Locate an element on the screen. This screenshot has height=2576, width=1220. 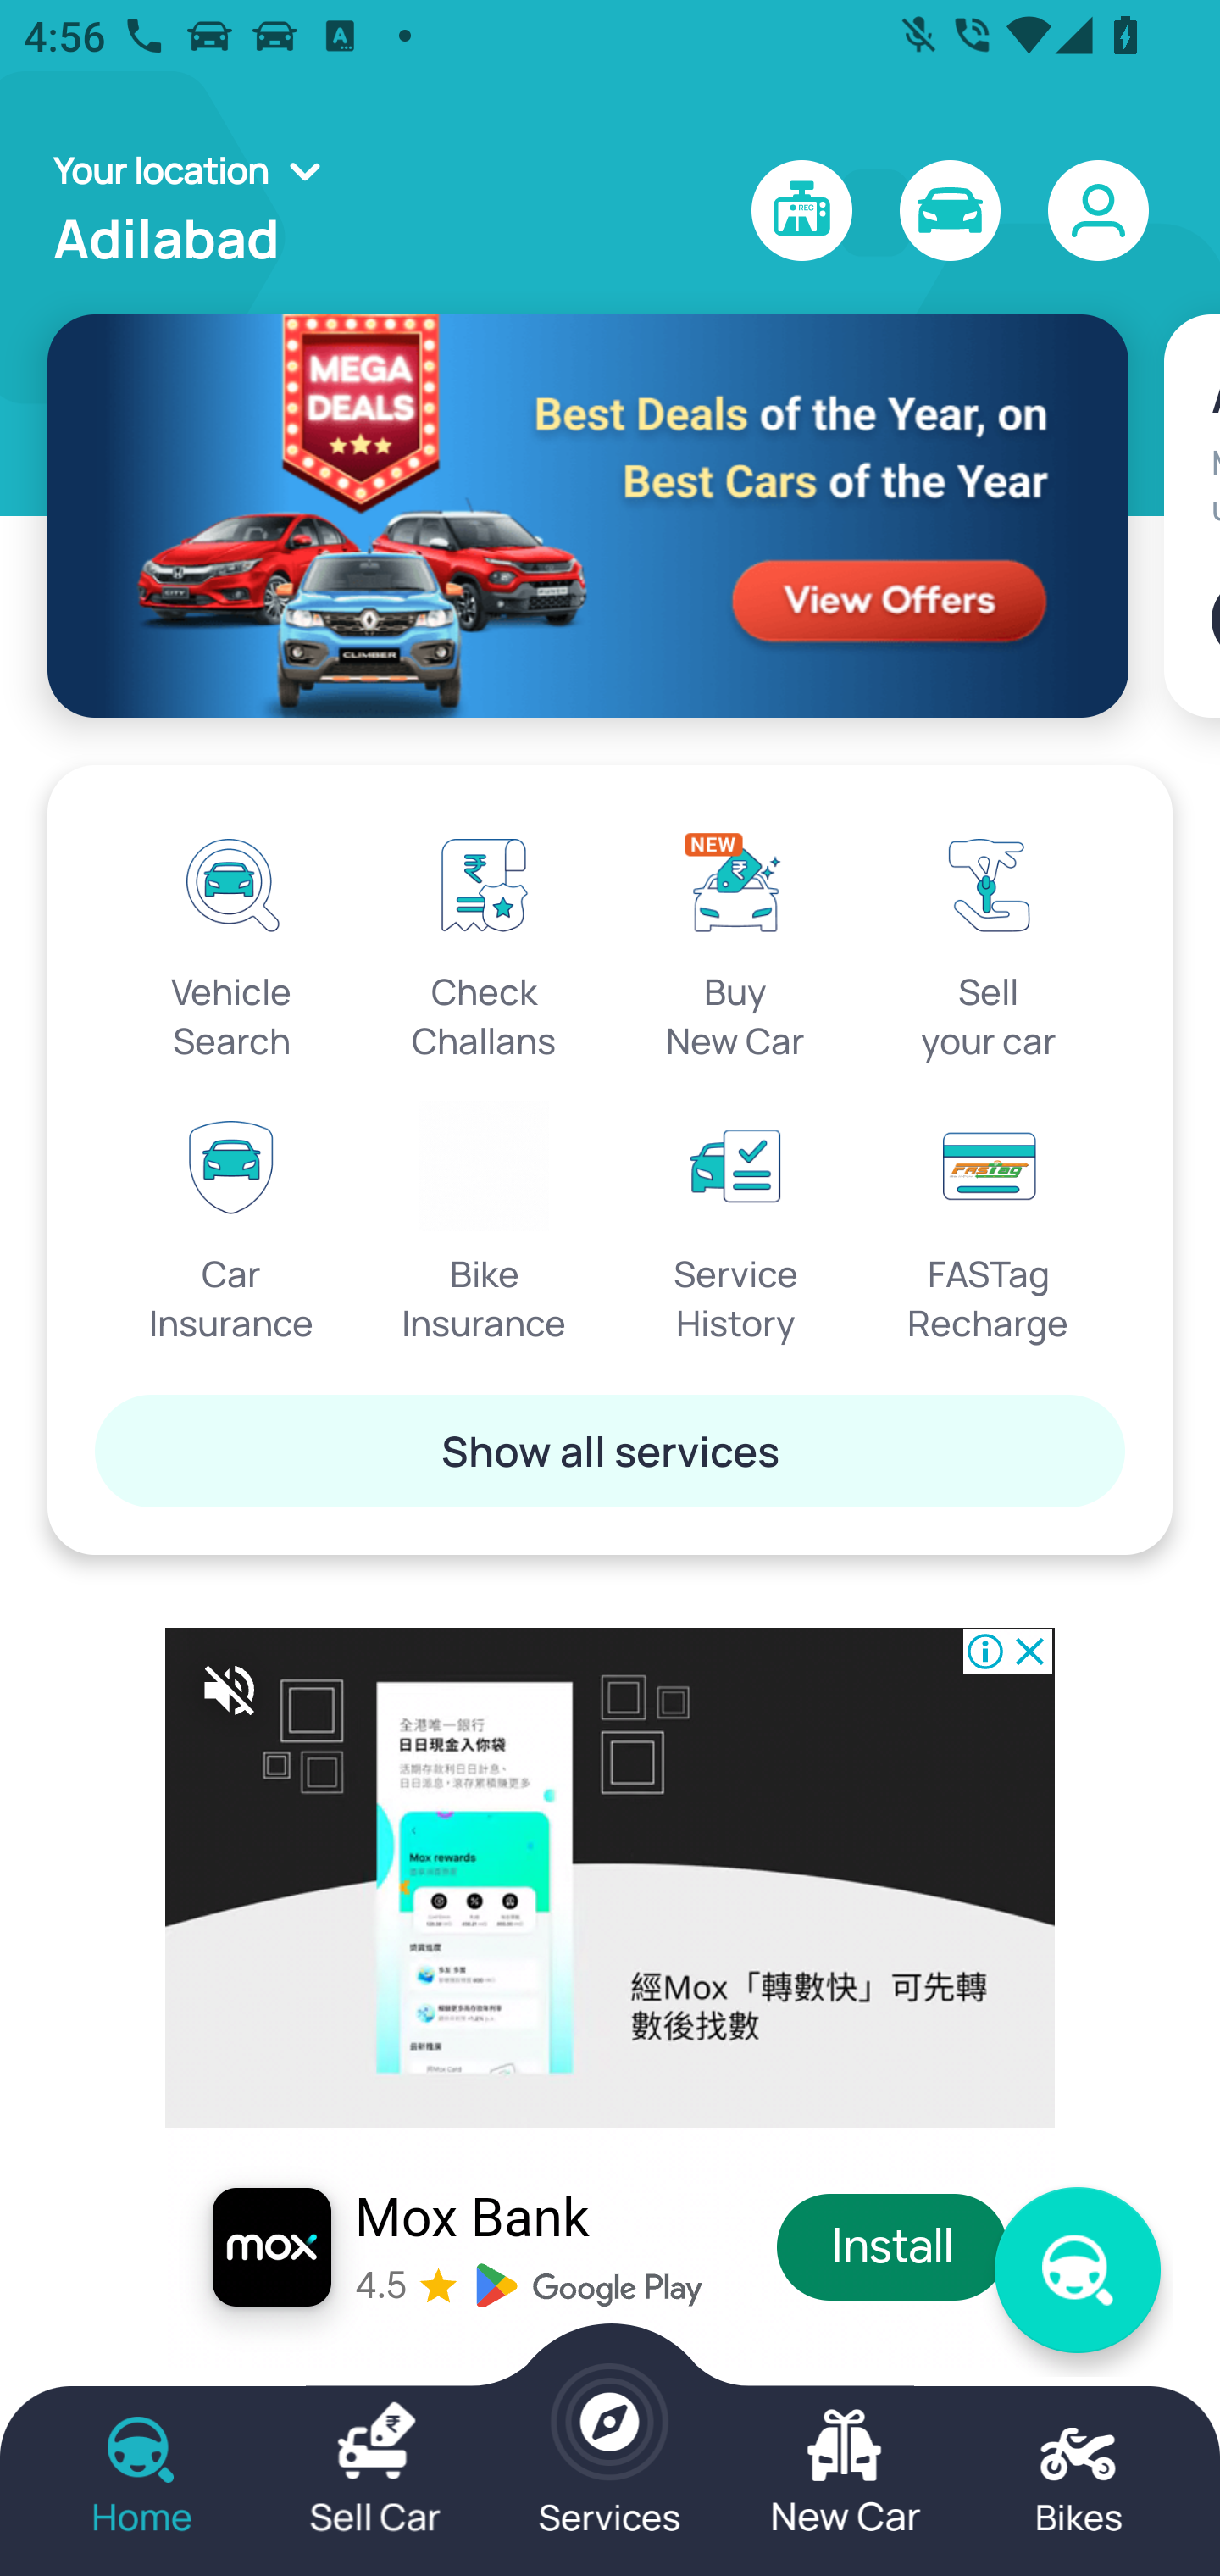
Service
History is located at coordinates (735, 1224).